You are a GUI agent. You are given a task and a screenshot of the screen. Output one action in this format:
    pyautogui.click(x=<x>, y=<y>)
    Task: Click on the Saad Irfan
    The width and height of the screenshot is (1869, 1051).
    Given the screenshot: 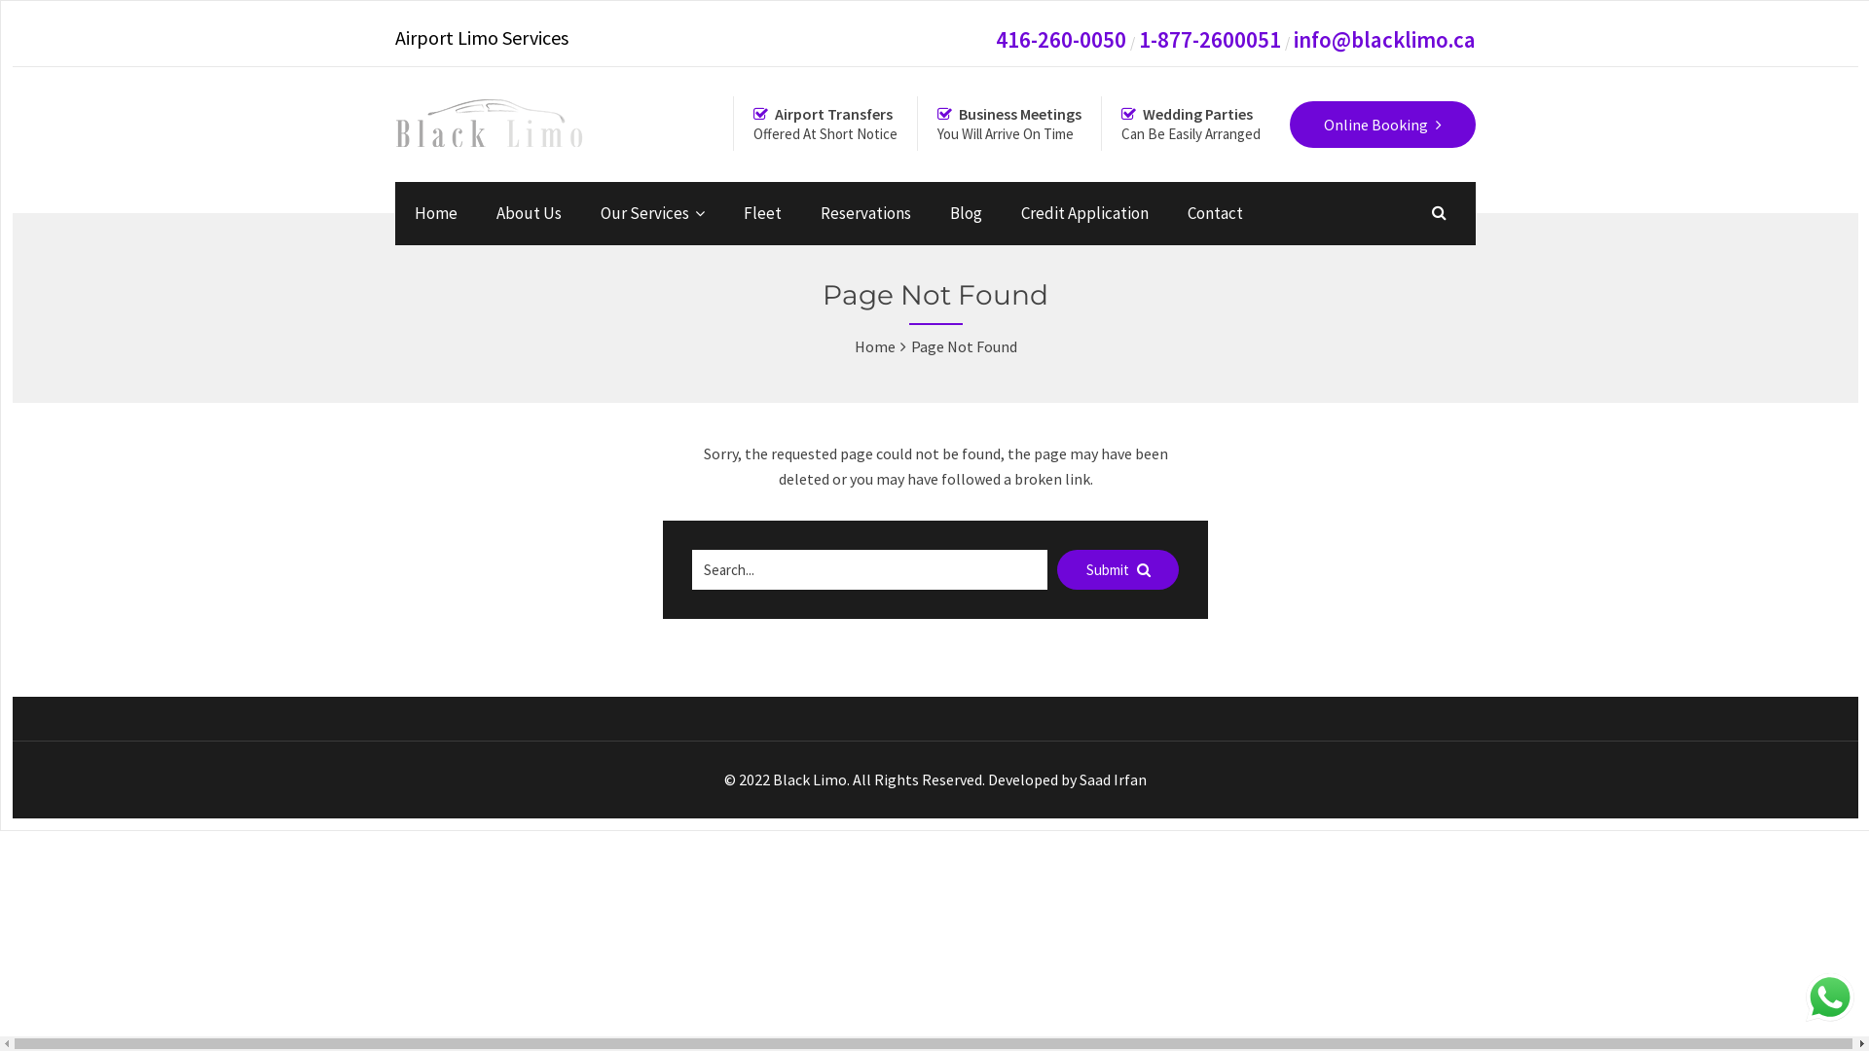 What is the action you would take?
    pyautogui.click(x=1114, y=779)
    